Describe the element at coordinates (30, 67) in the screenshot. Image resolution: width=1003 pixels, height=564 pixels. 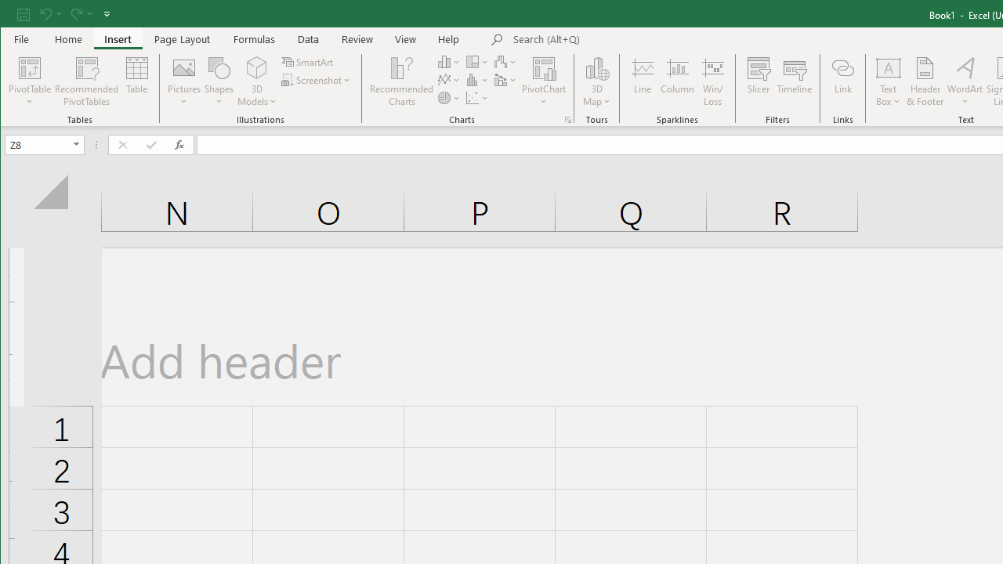
I see `PivotTable` at that location.